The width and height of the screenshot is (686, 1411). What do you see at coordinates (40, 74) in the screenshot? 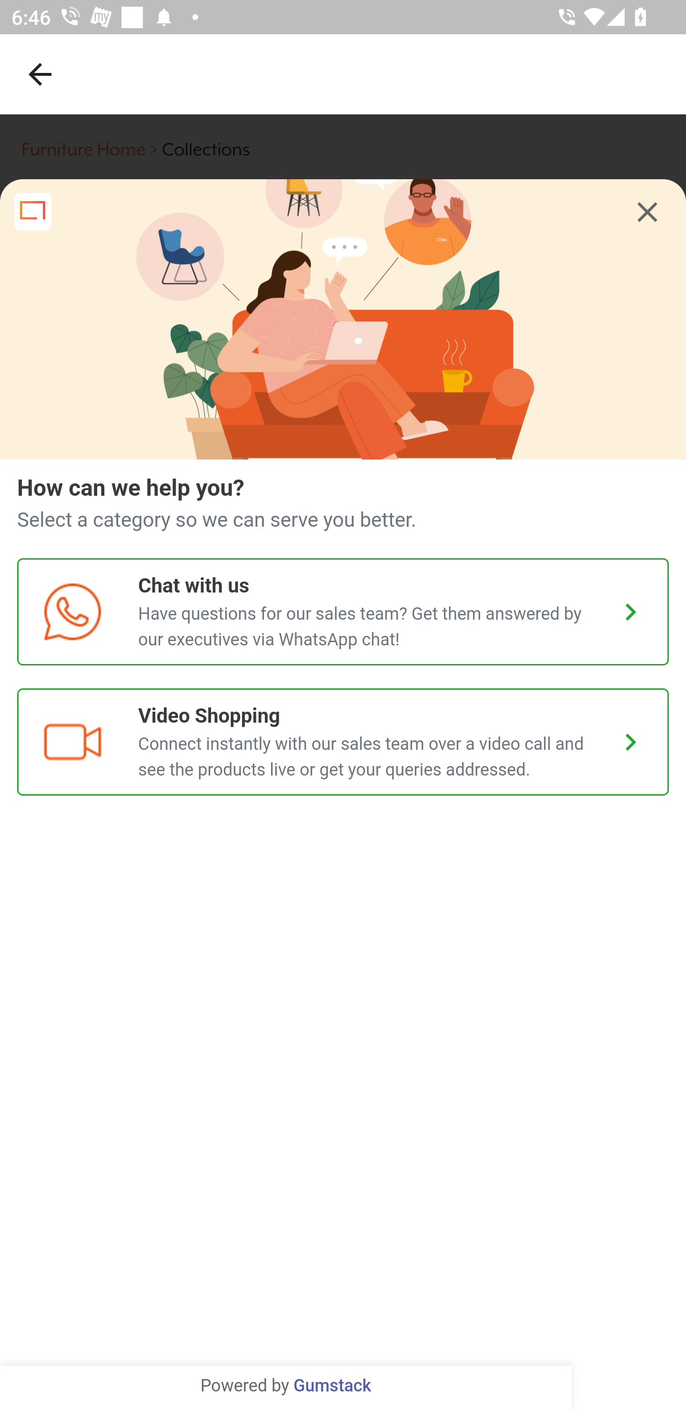
I see `Navigate up` at bounding box center [40, 74].